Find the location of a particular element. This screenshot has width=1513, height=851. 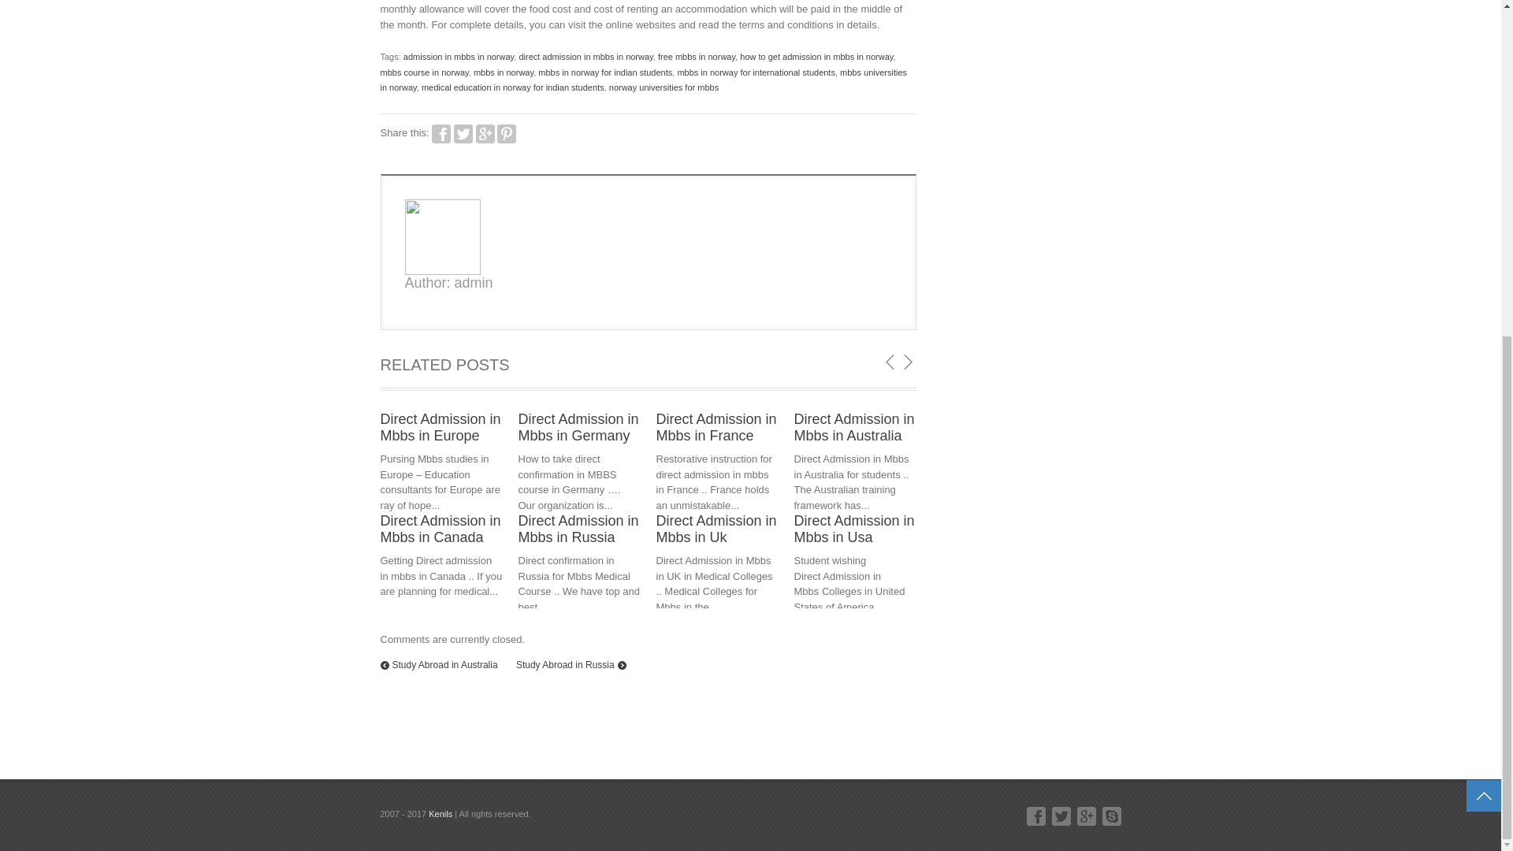

norway universities for mbbs is located at coordinates (664, 87).